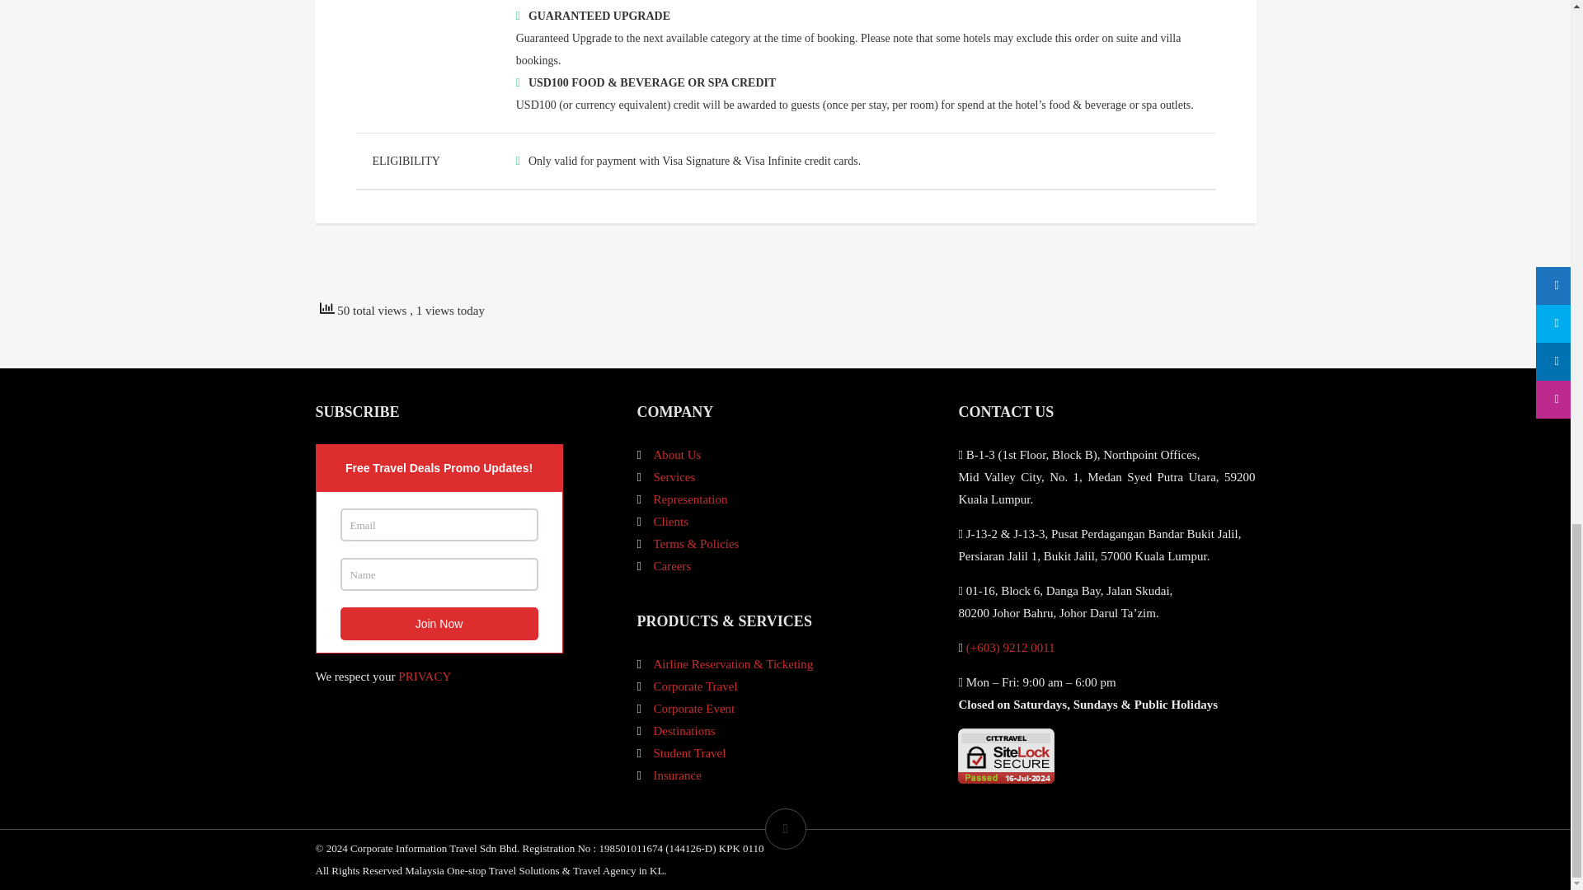  I want to click on Join Now, so click(439, 623).